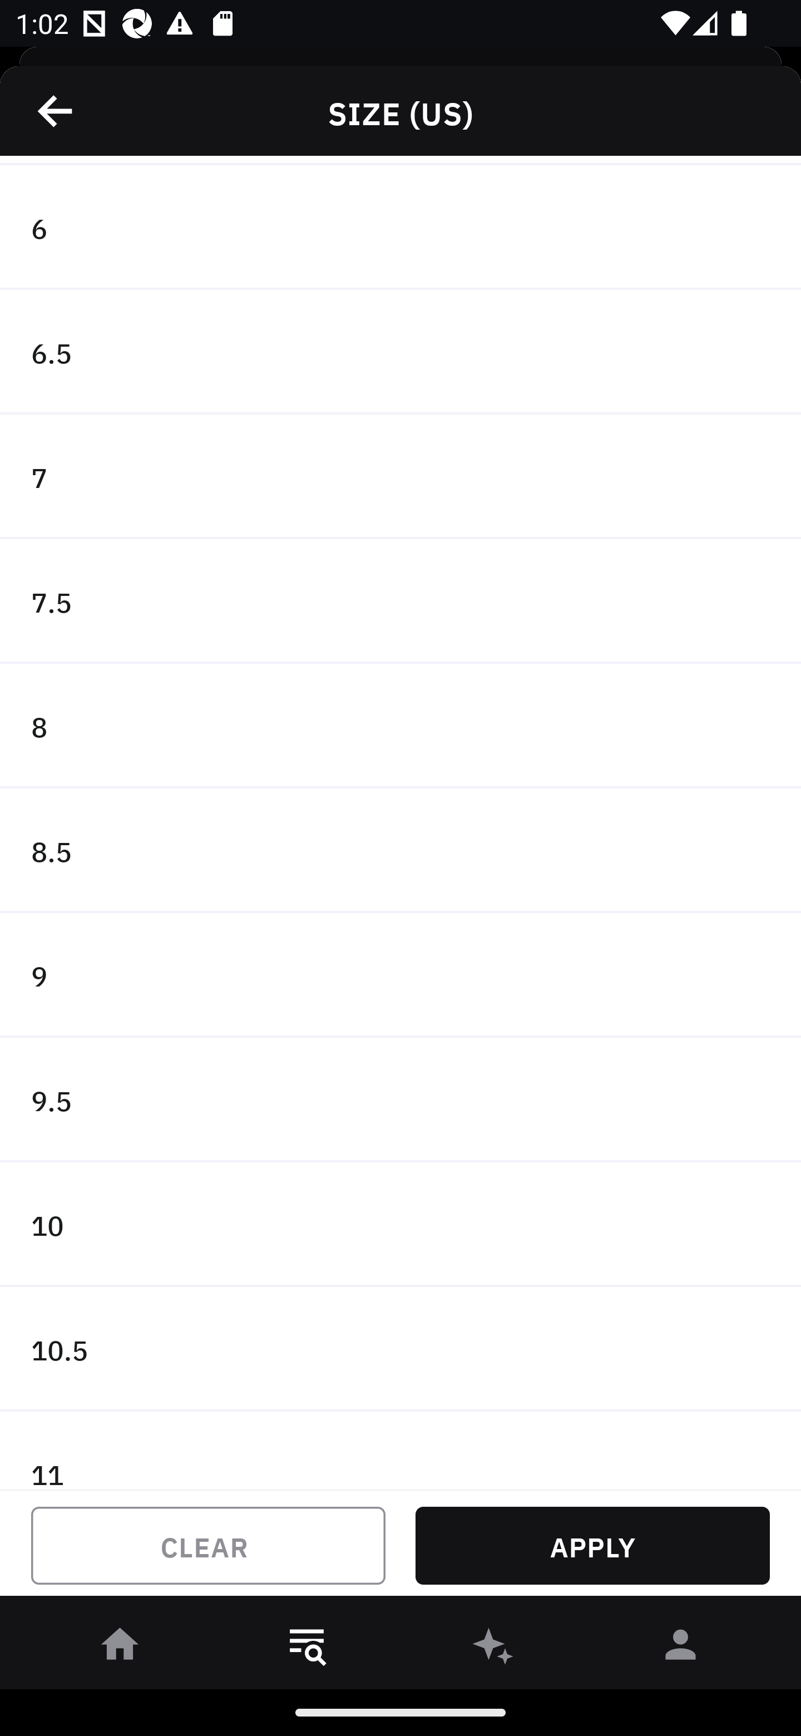  What do you see at coordinates (592, 1546) in the screenshot?
I see `APPLY` at bounding box center [592, 1546].